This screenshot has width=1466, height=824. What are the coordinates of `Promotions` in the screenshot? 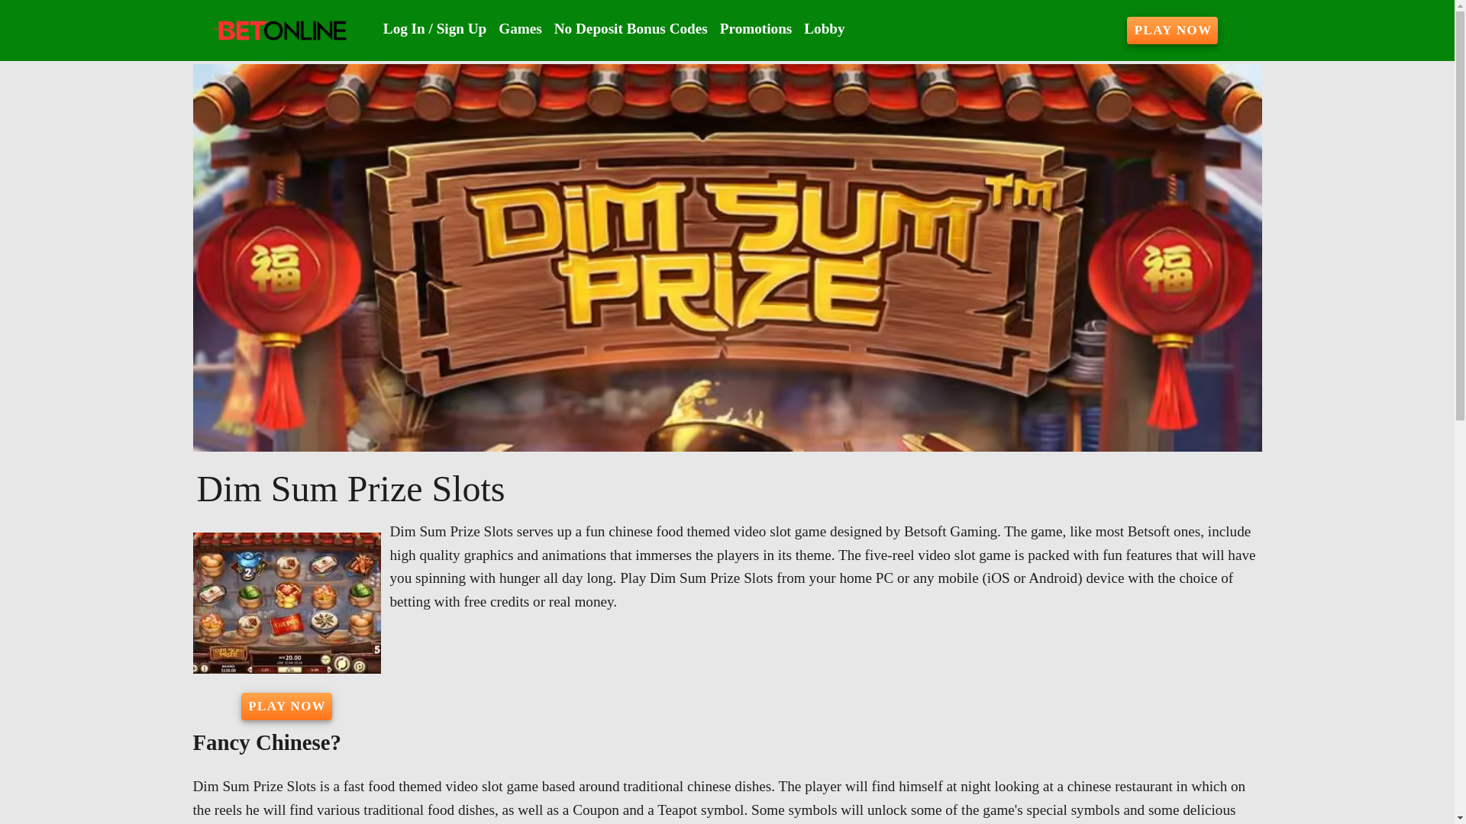 It's located at (756, 29).